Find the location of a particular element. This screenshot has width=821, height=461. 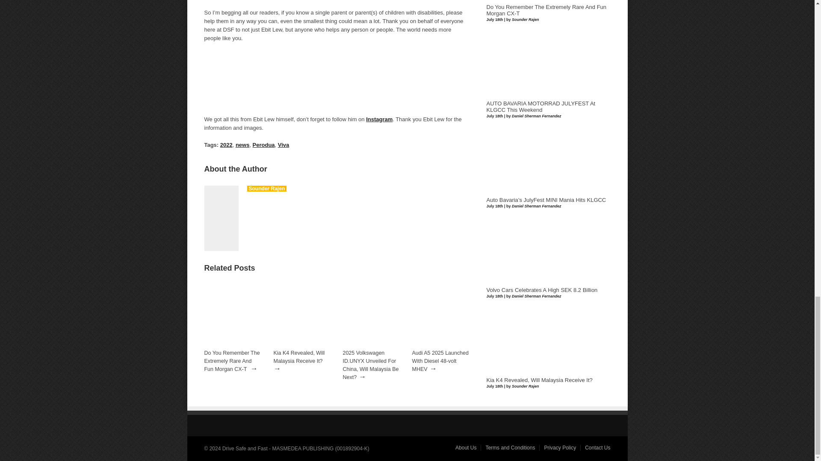

Kia K4 Revealed, Will Malaysia Receive It? is located at coordinates (299, 357).